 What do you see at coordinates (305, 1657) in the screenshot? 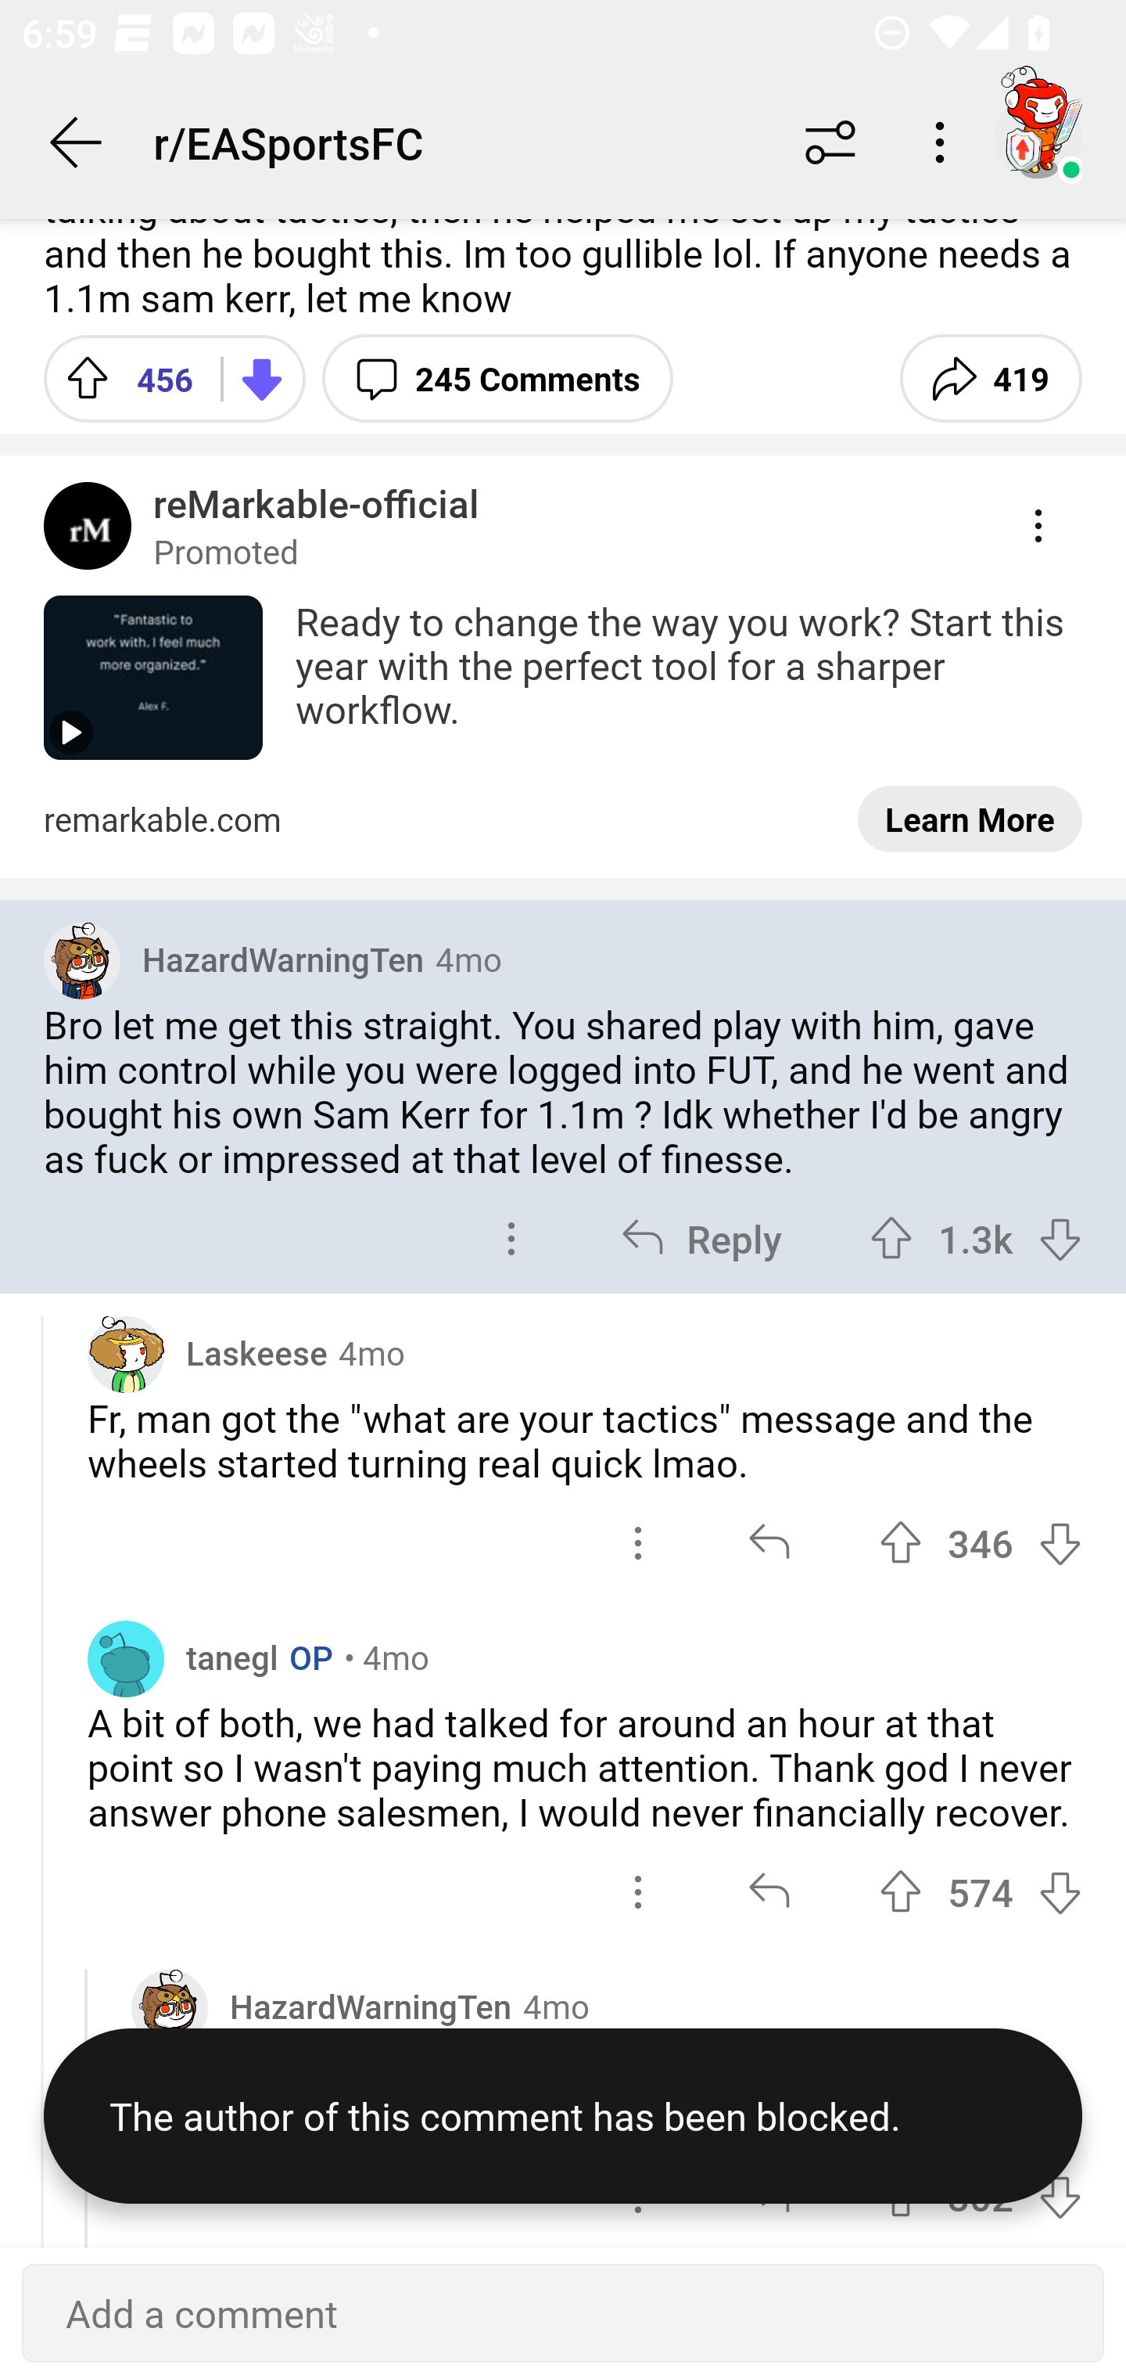
I see `OP` at bounding box center [305, 1657].